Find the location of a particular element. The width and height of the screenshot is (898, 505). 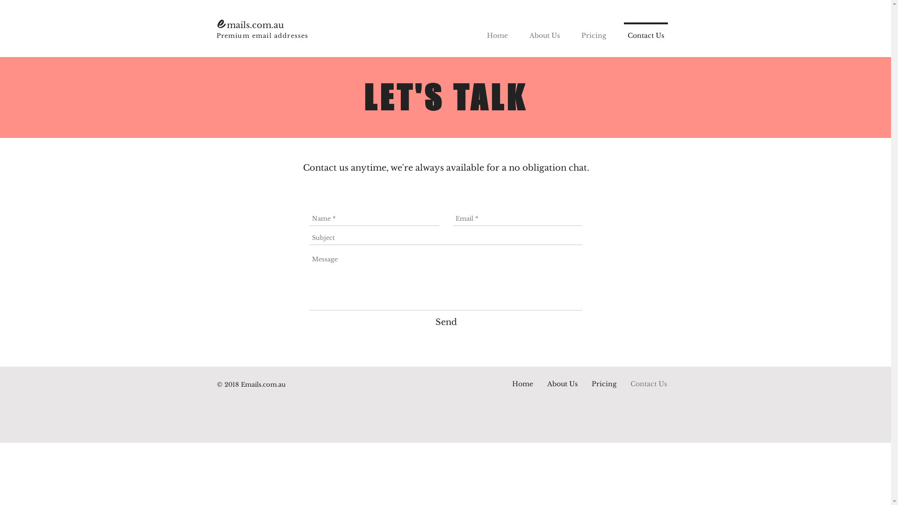

Send is located at coordinates (446, 323).